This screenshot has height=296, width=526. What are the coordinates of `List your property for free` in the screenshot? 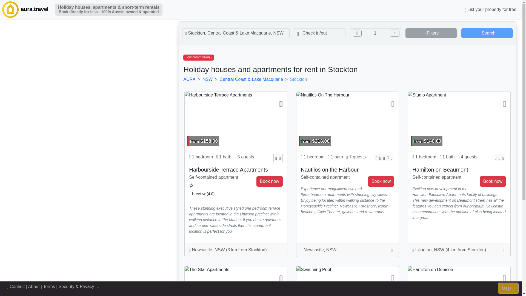 It's located at (490, 10).